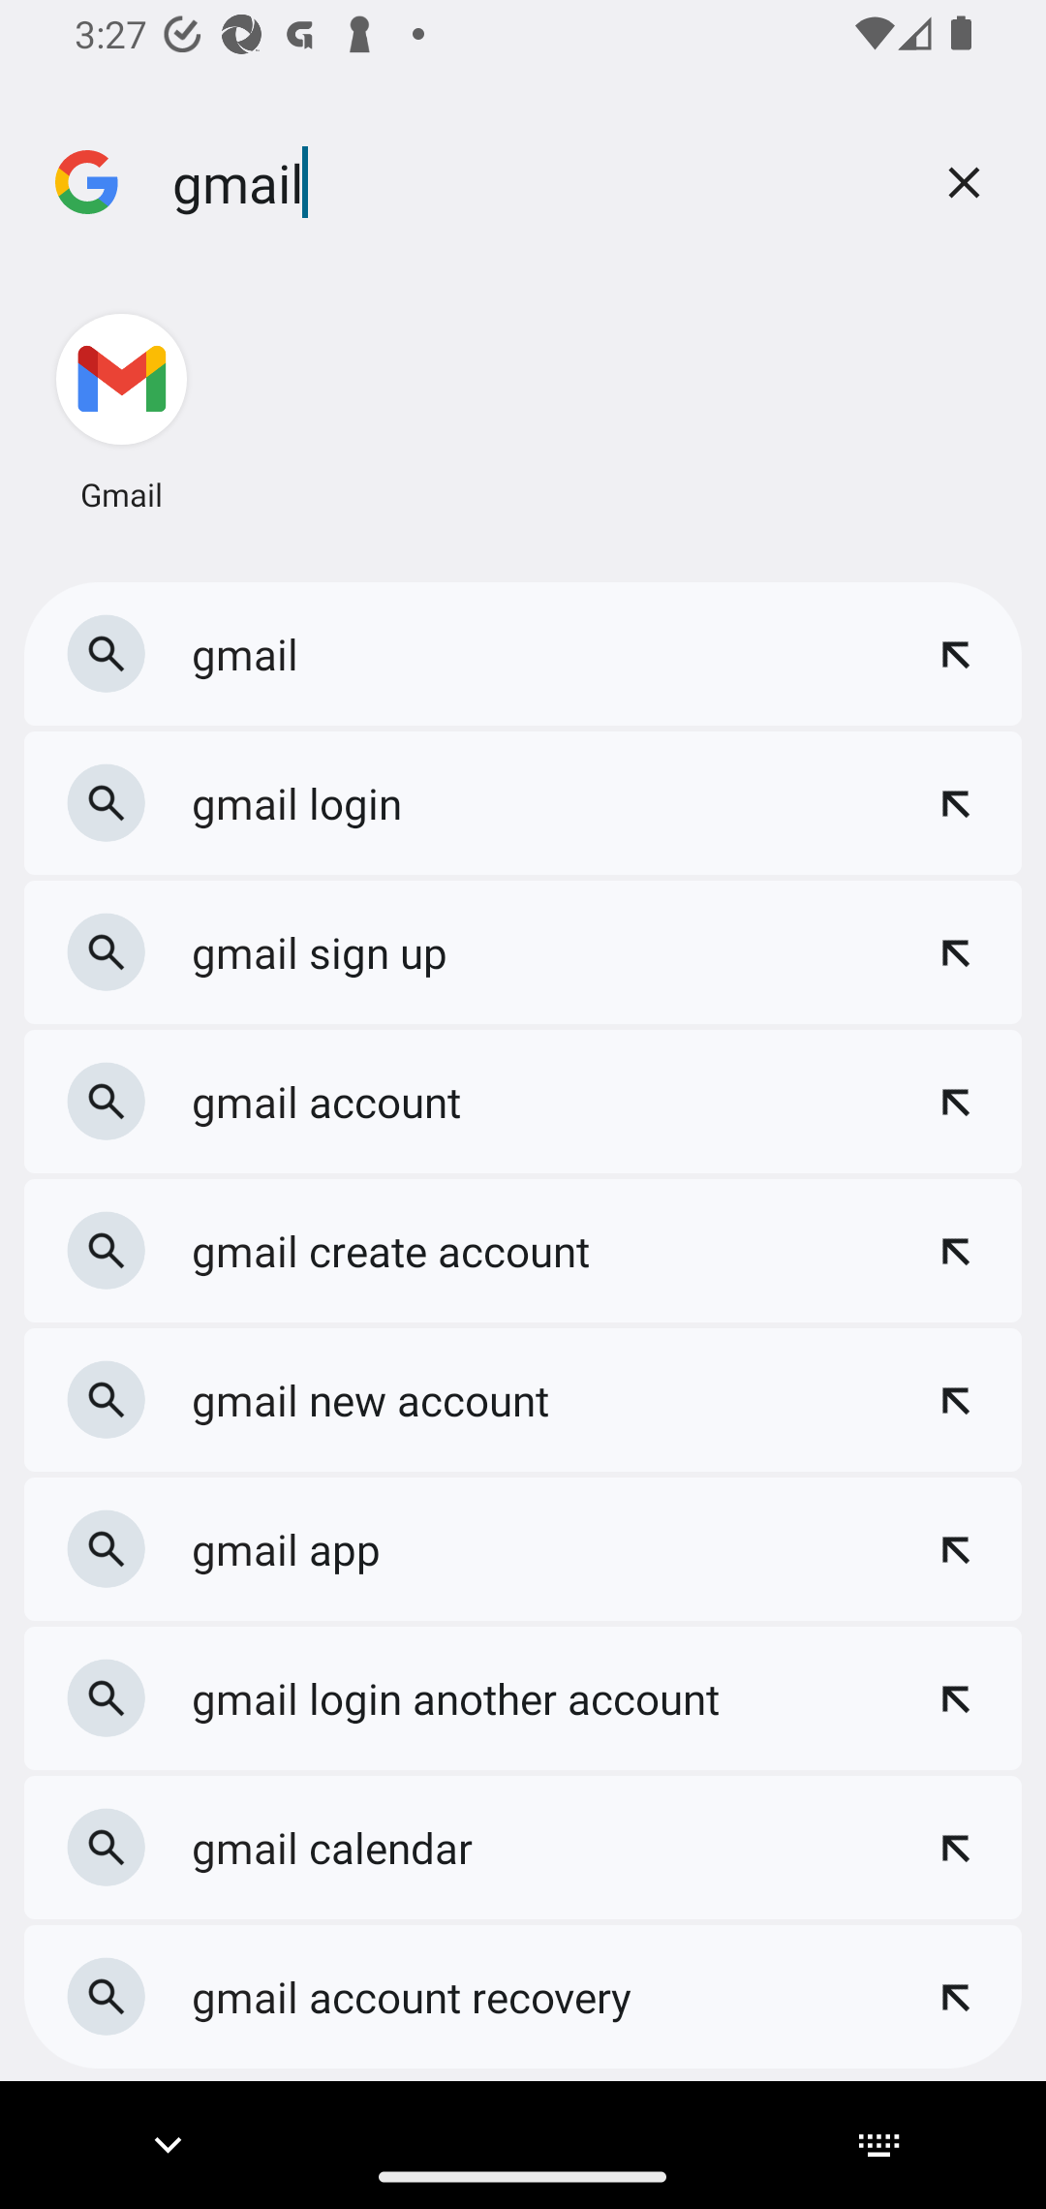 The height and width of the screenshot is (2209, 1046). I want to click on Show predictions for gmail app, so click(955, 1548).